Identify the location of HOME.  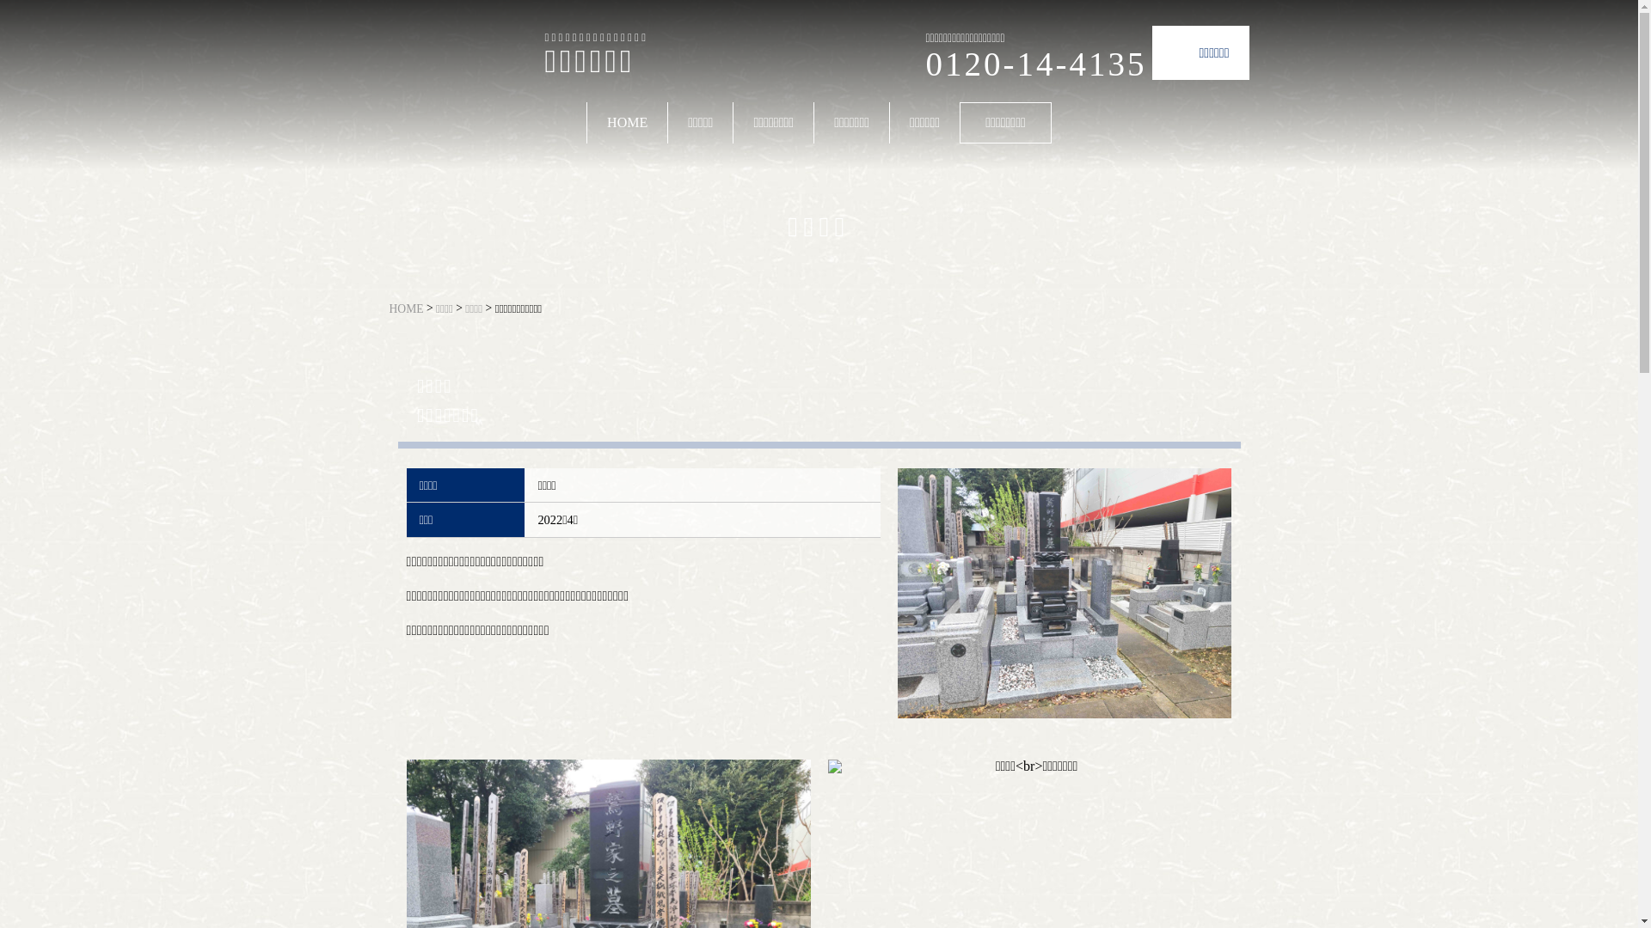
(628, 123).